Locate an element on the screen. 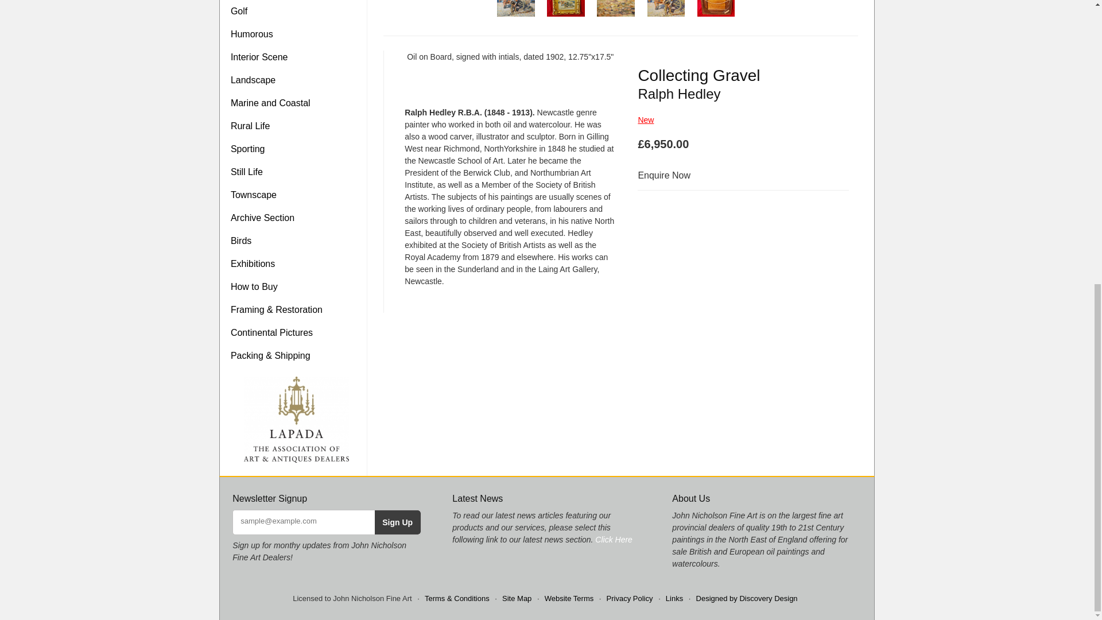 The height and width of the screenshot is (620, 1102). Golf is located at coordinates (296, 11).